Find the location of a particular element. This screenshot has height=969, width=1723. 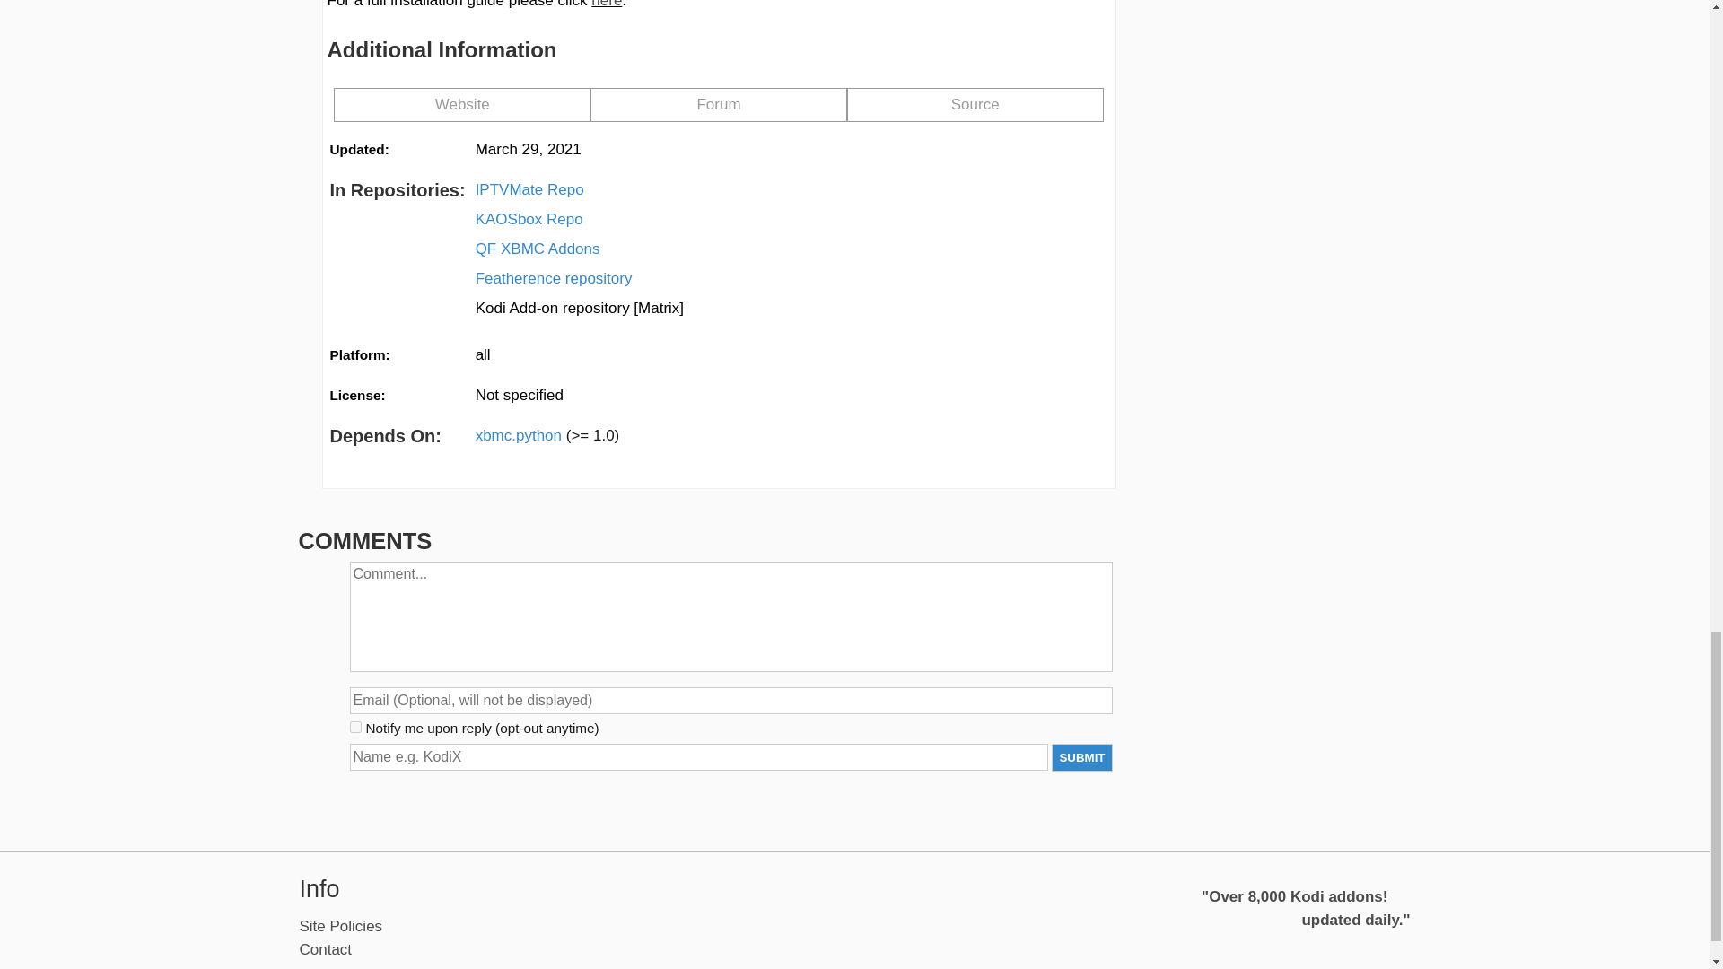

1 is located at coordinates (355, 727).